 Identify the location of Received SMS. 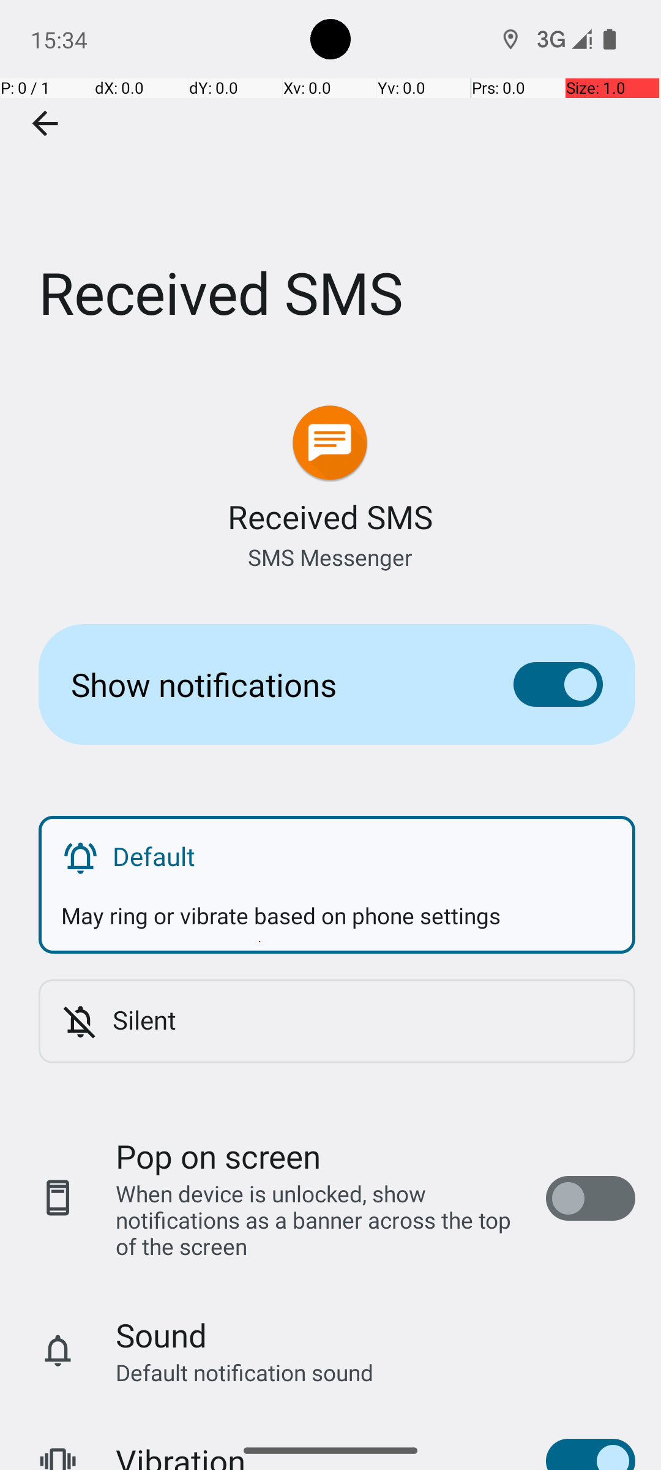
(330, 183).